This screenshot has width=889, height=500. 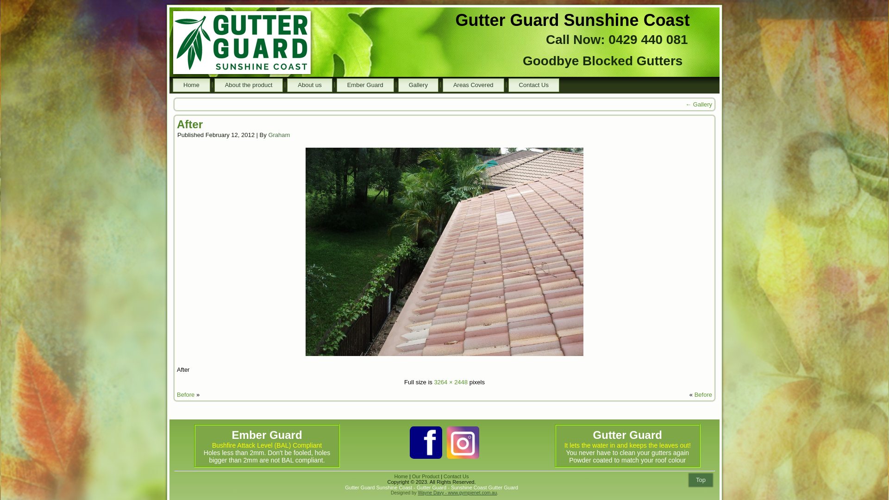 What do you see at coordinates (190, 124) in the screenshot?
I see `After` at bounding box center [190, 124].